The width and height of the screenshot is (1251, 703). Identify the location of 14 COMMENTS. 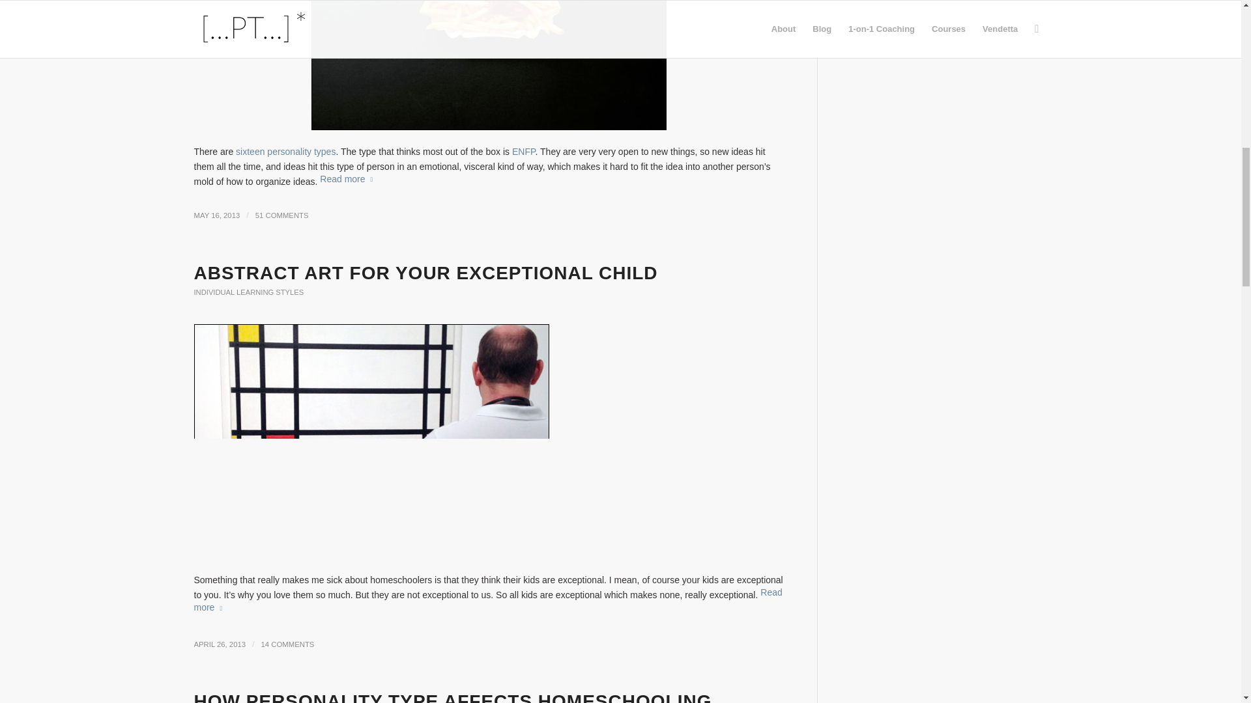
(288, 644).